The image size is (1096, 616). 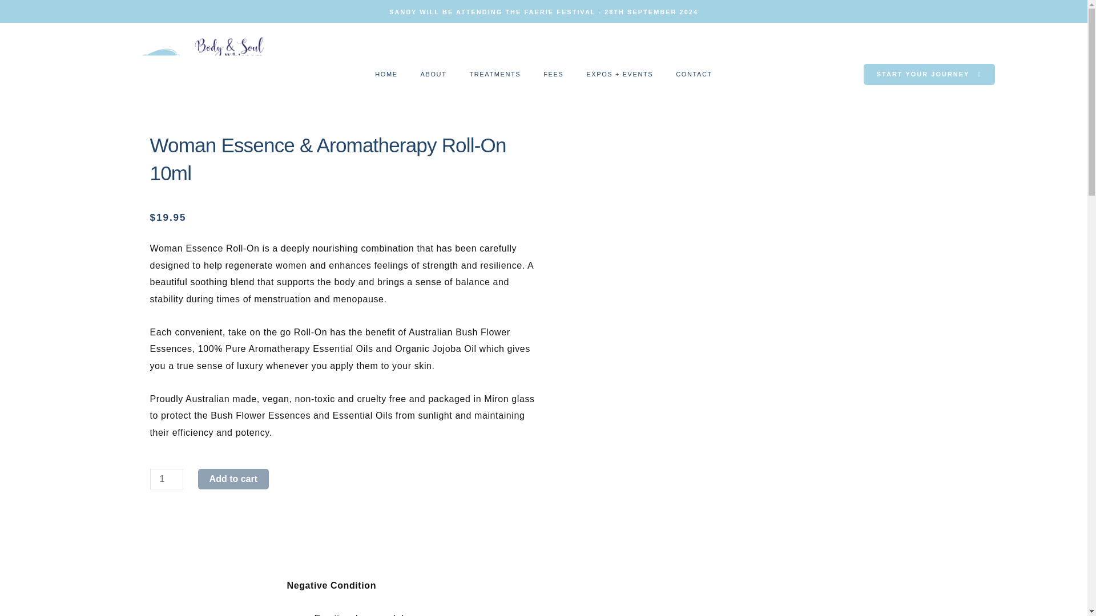 What do you see at coordinates (166, 479) in the screenshot?
I see `1` at bounding box center [166, 479].